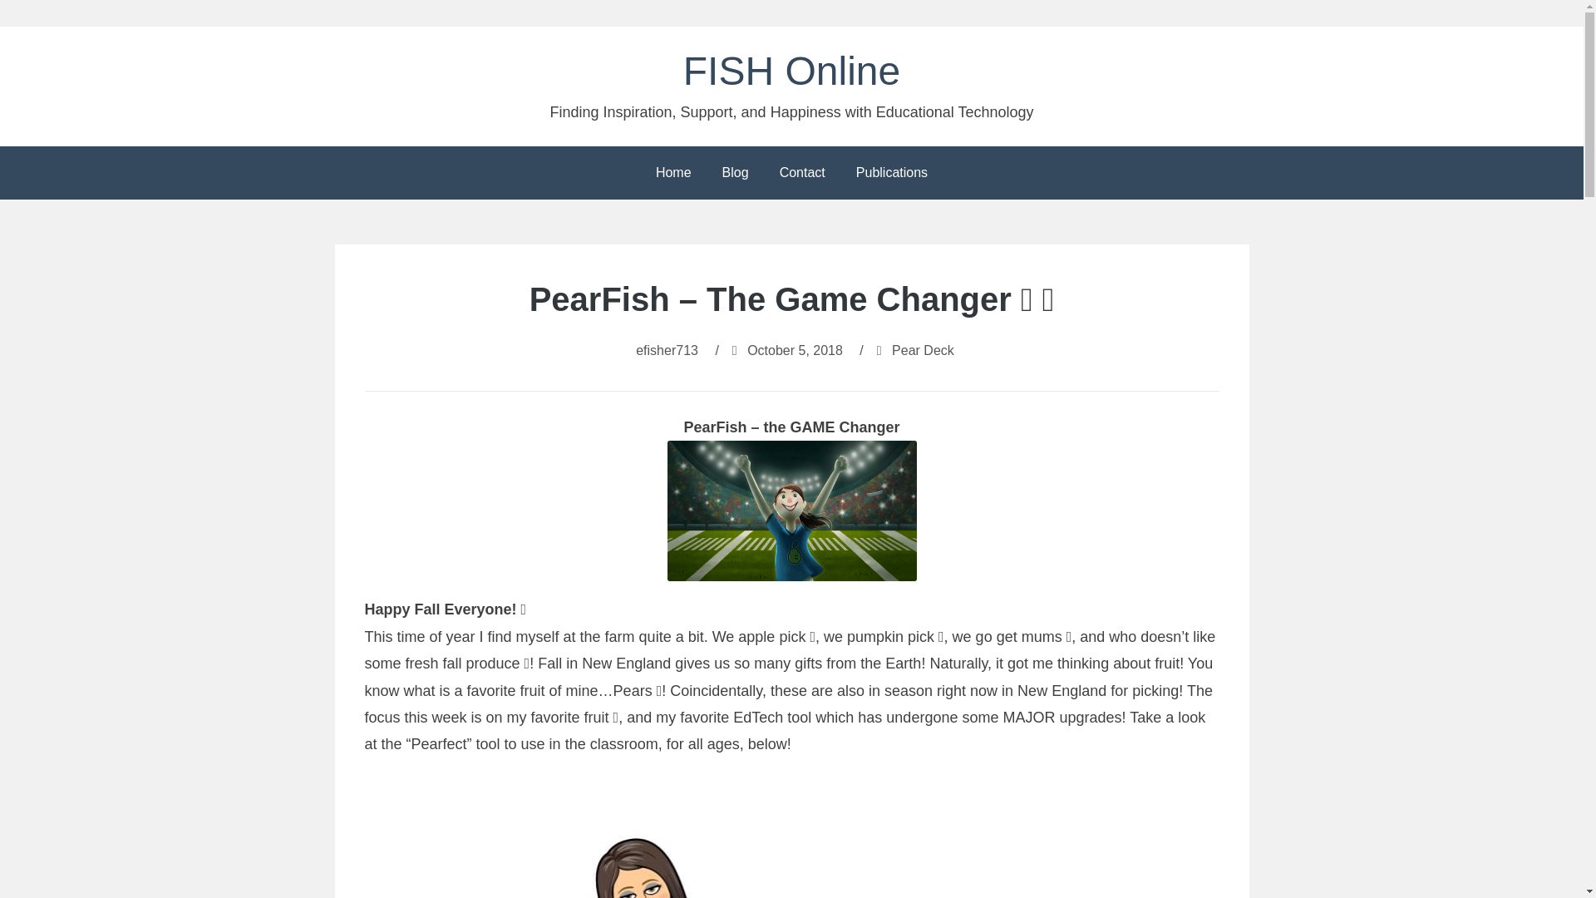  I want to click on FISH Online, so click(791, 72).